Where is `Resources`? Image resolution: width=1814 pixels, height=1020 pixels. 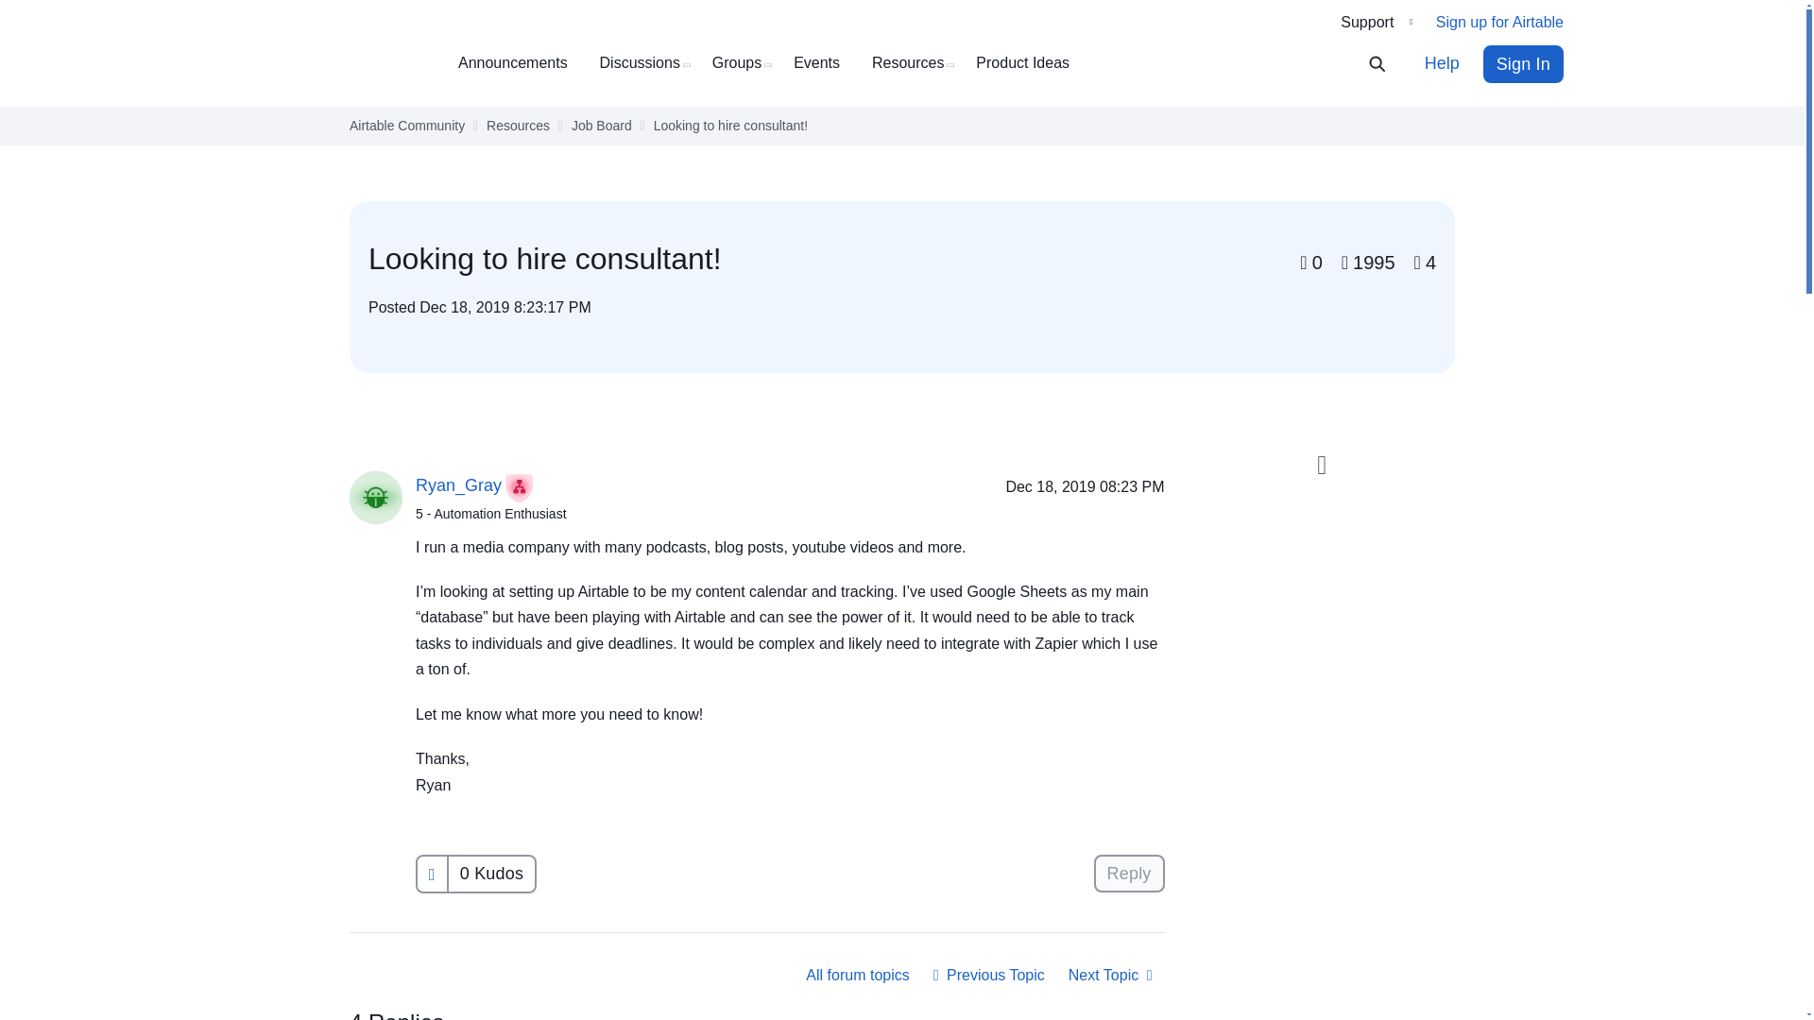
Resources is located at coordinates (915, 63).